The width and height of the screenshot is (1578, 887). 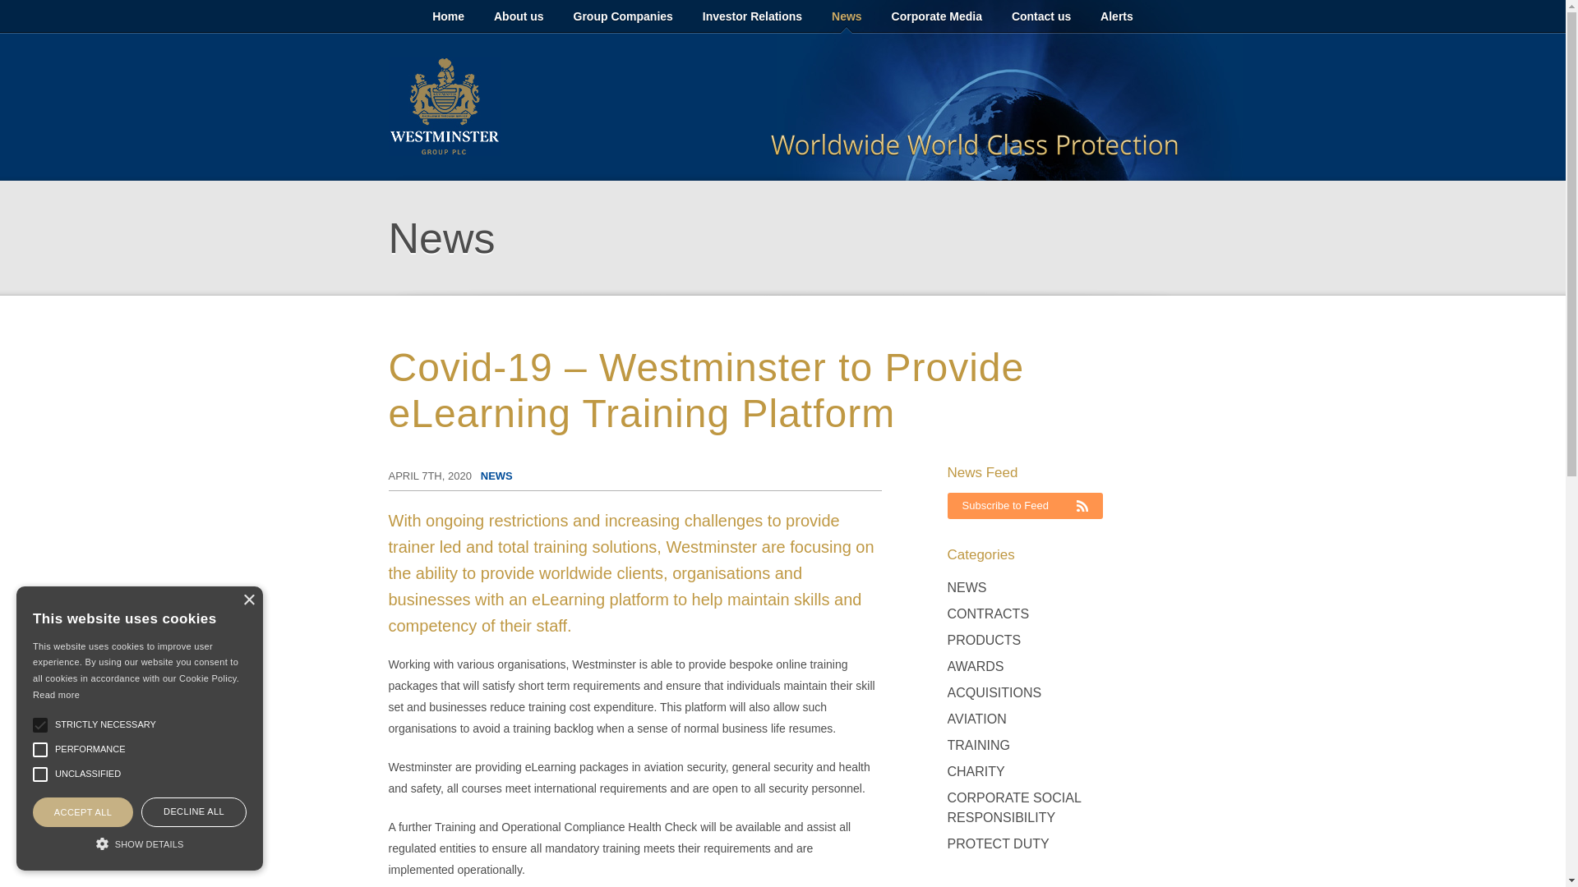 I want to click on News, so click(x=847, y=16).